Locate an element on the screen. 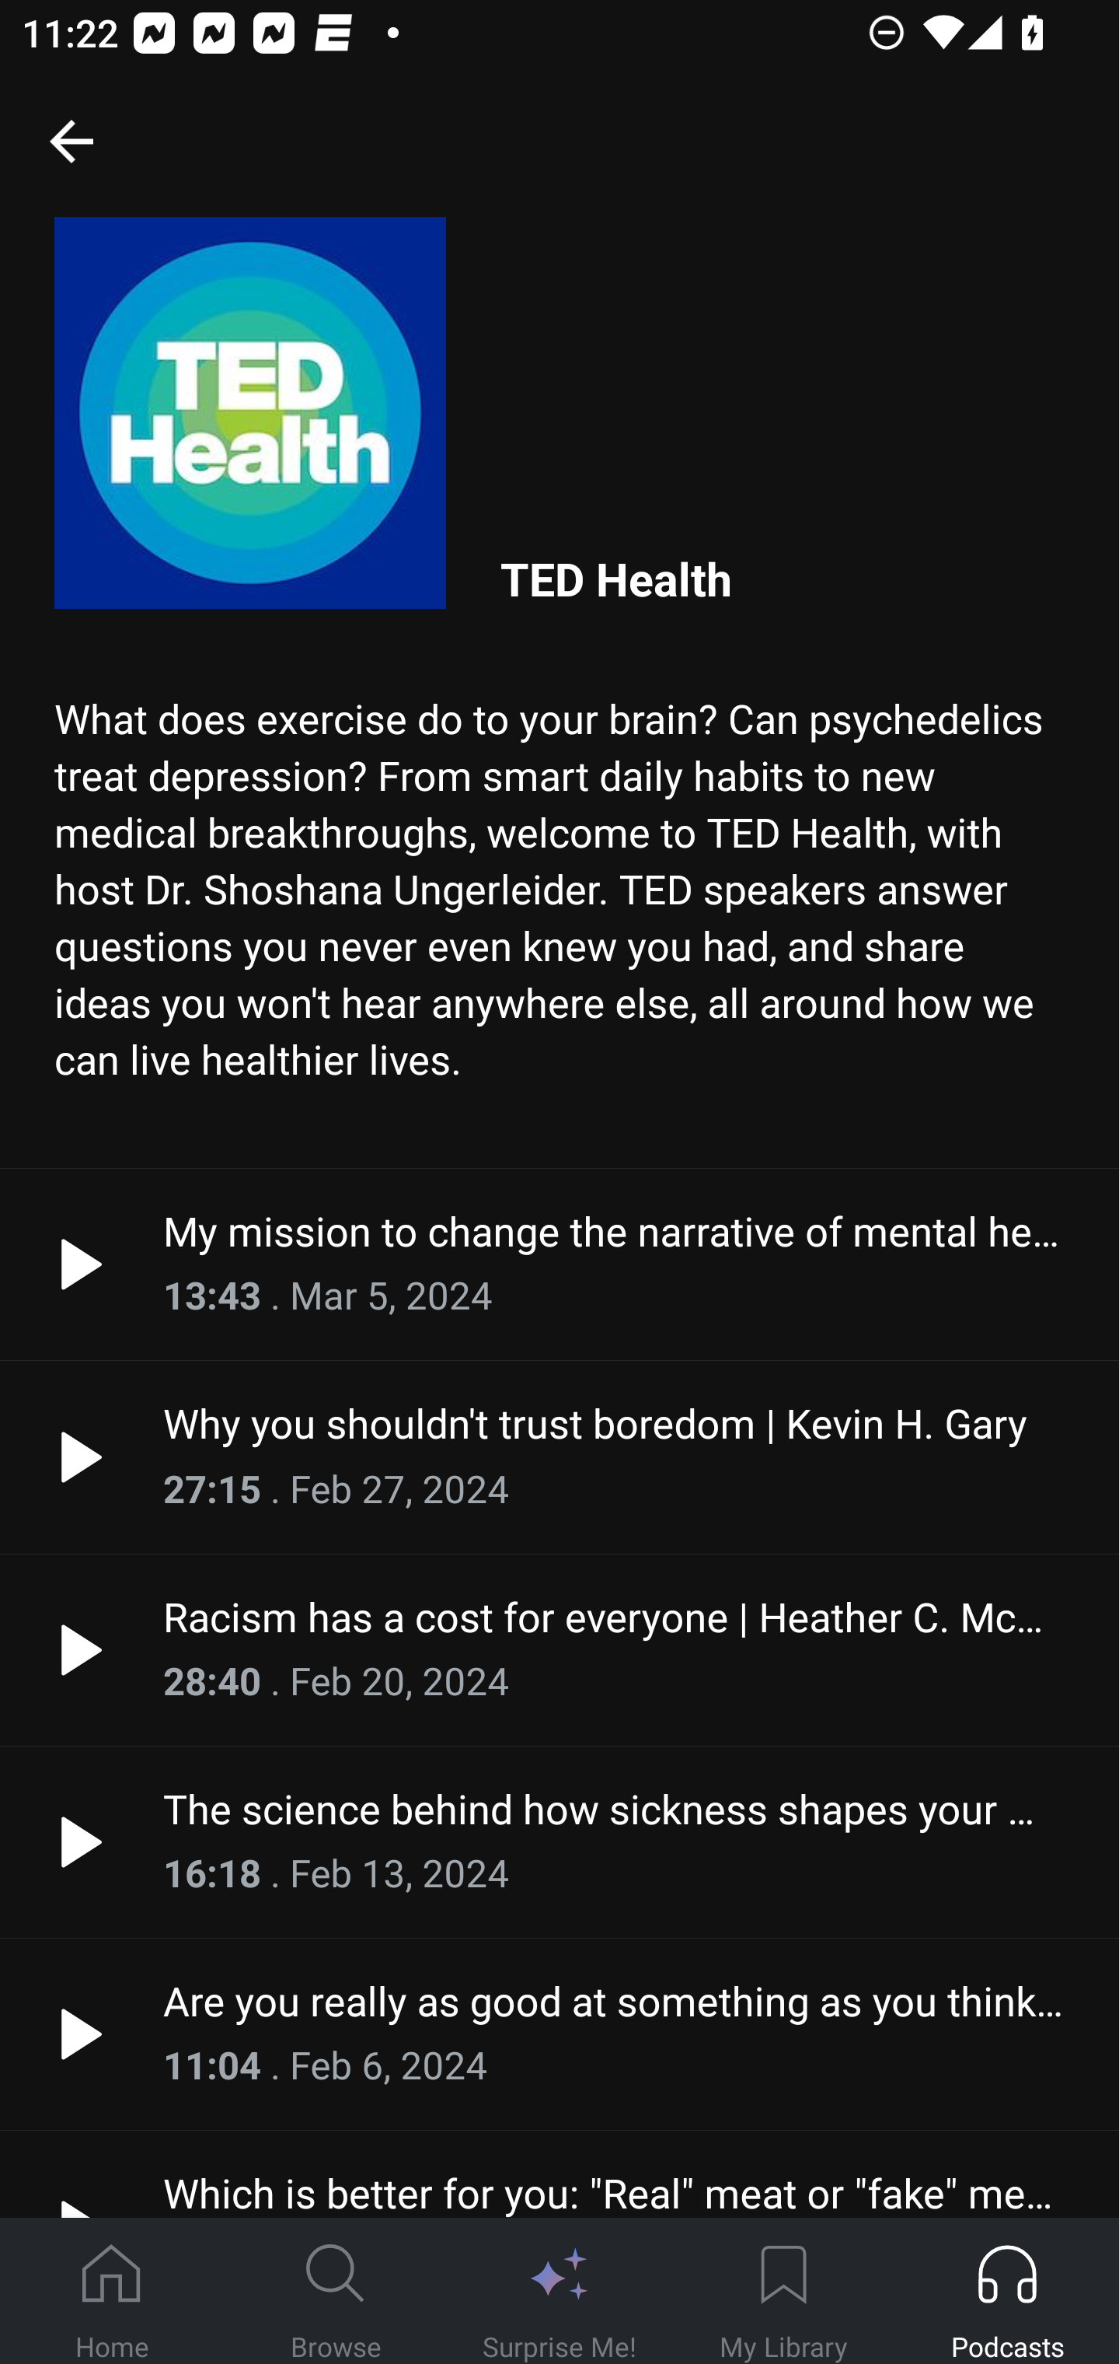  Podcasts is located at coordinates (1007, 2292).